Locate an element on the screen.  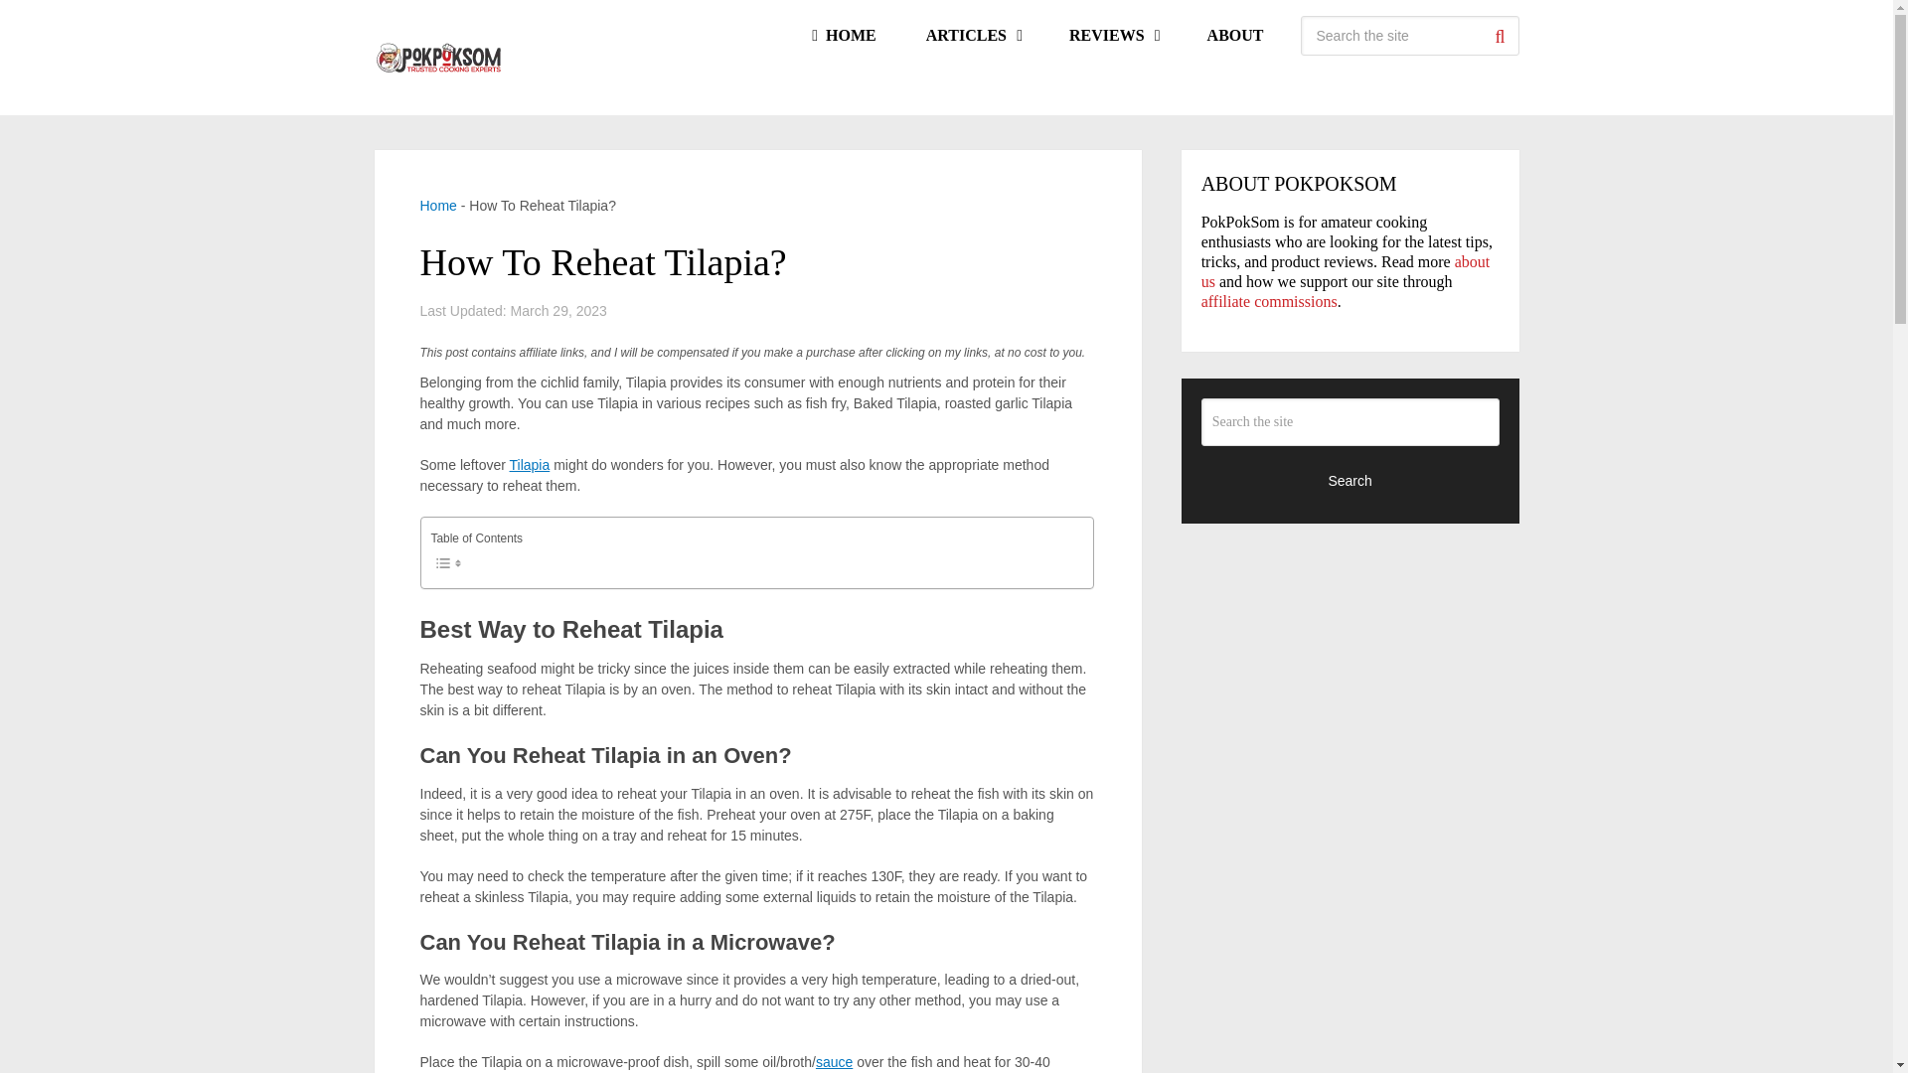
HOME is located at coordinates (843, 36).